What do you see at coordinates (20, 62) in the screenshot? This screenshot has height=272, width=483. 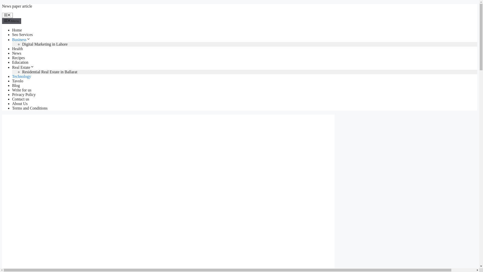 I see `Education` at bounding box center [20, 62].